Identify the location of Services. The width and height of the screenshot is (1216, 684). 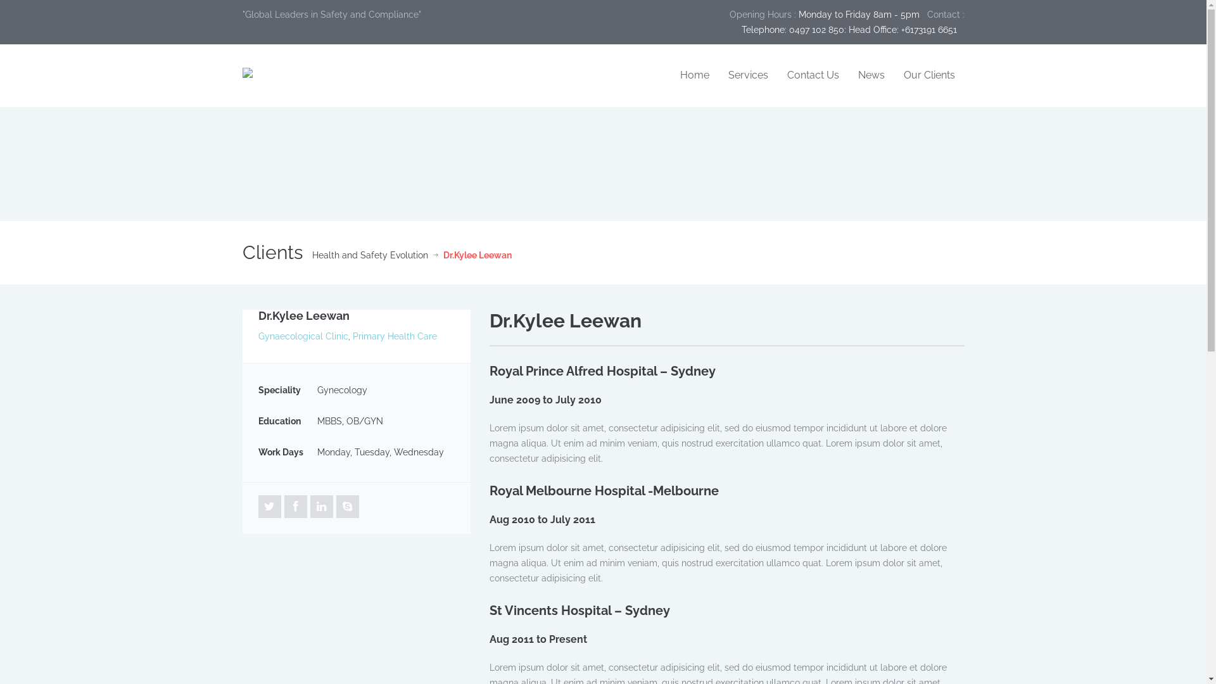
(747, 76).